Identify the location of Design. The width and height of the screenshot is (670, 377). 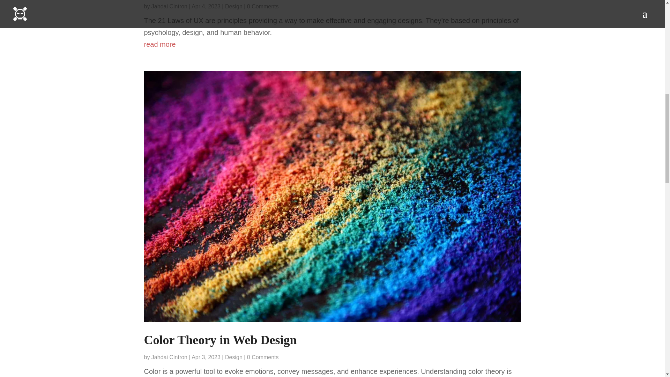
(234, 6).